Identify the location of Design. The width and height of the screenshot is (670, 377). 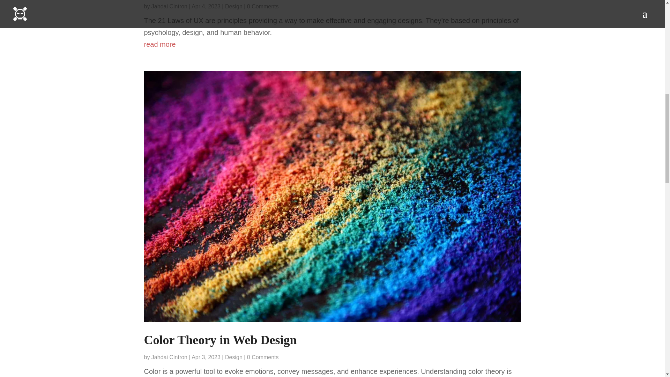
(234, 6).